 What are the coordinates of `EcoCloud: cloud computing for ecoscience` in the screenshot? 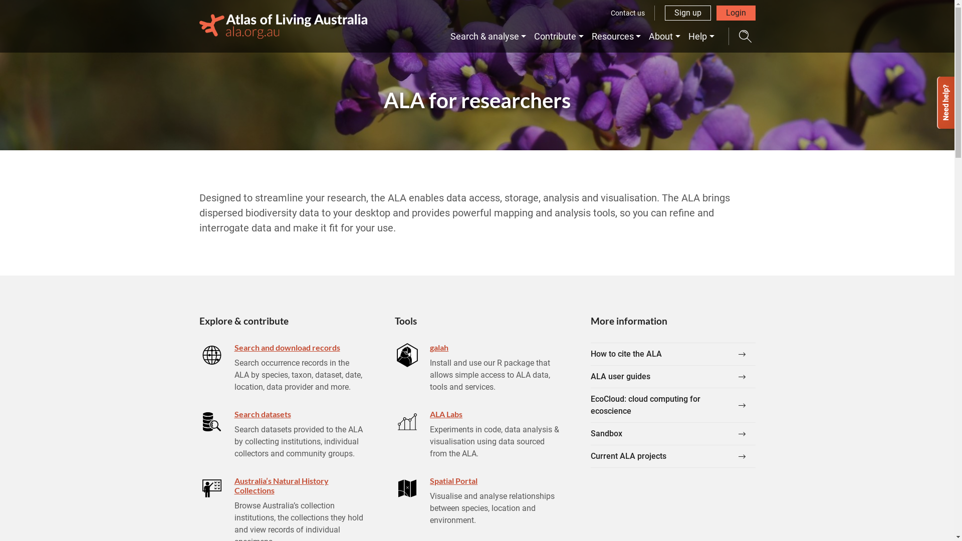 It's located at (673, 406).